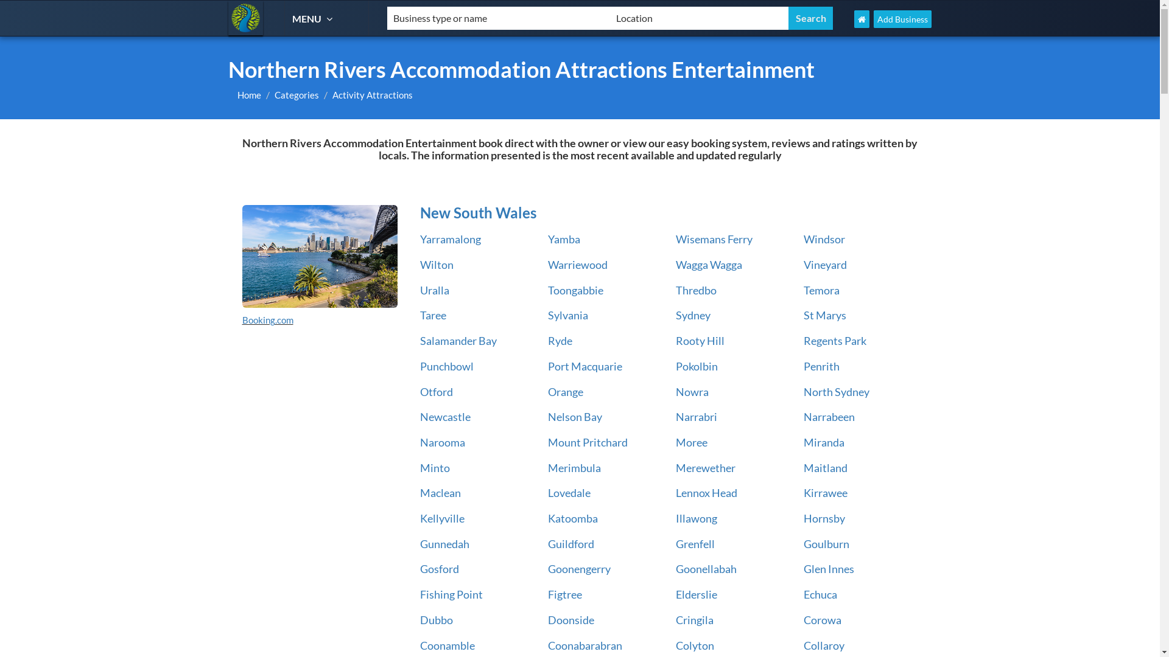  What do you see at coordinates (435, 468) in the screenshot?
I see `Minto` at bounding box center [435, 468].